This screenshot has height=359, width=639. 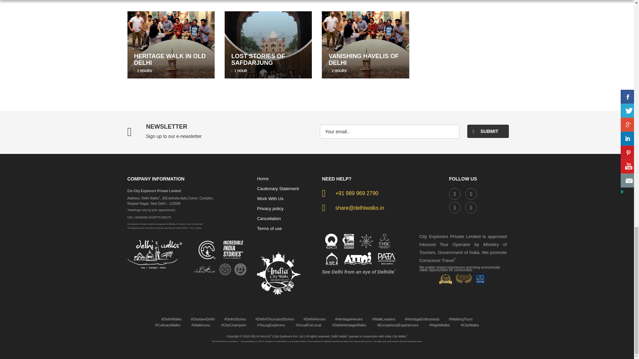 I want to click on Submit, so click(x=488, y=131).